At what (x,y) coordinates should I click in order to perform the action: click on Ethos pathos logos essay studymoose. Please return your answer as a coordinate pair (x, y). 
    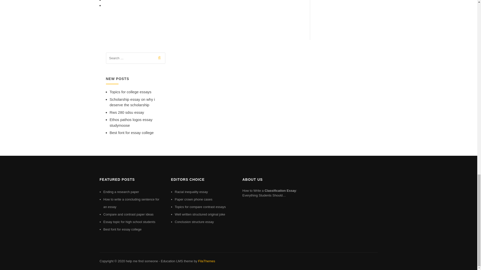
    Looking at the image, I should click on (131, 122).